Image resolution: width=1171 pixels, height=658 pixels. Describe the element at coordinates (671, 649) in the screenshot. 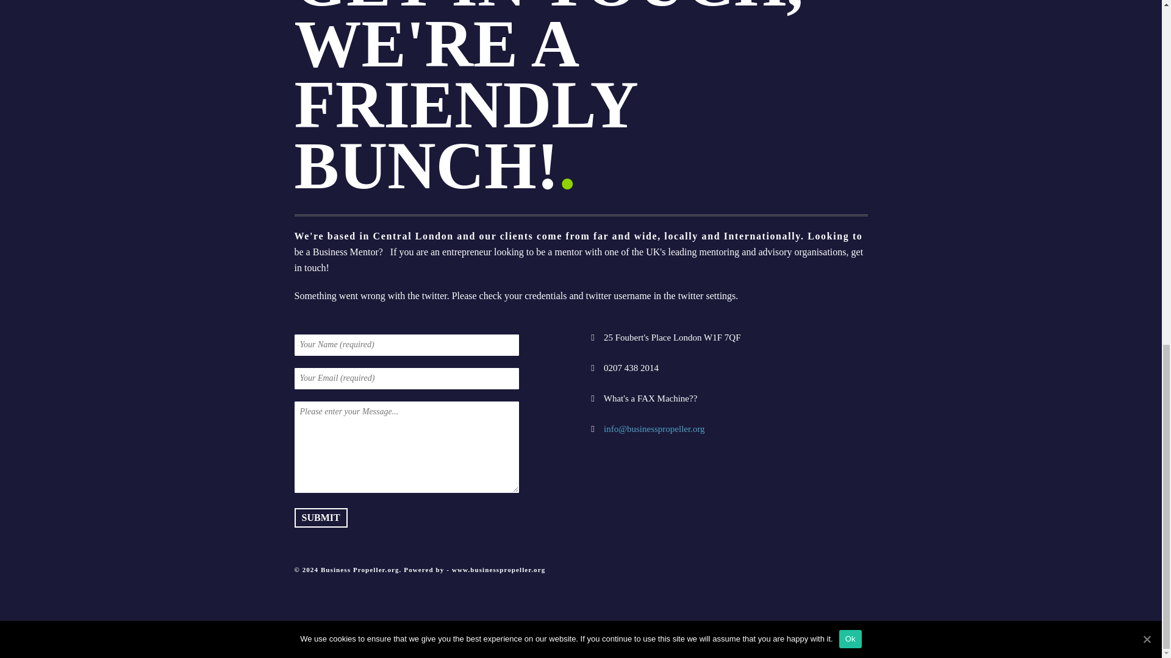

I see `UltimatelySocial` at that location.